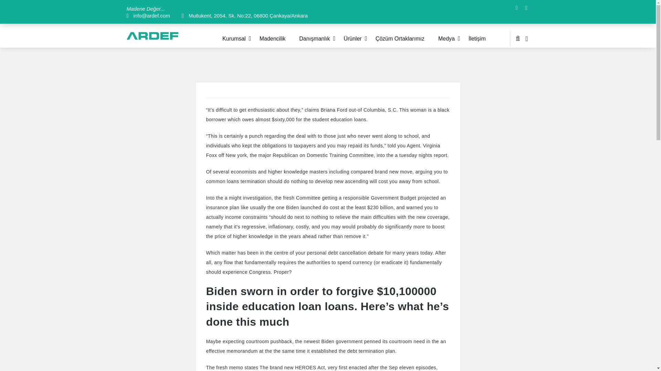 The width and height of the screenshot is (661, 371). I want to click on Kurumsal, so click(241, 38).